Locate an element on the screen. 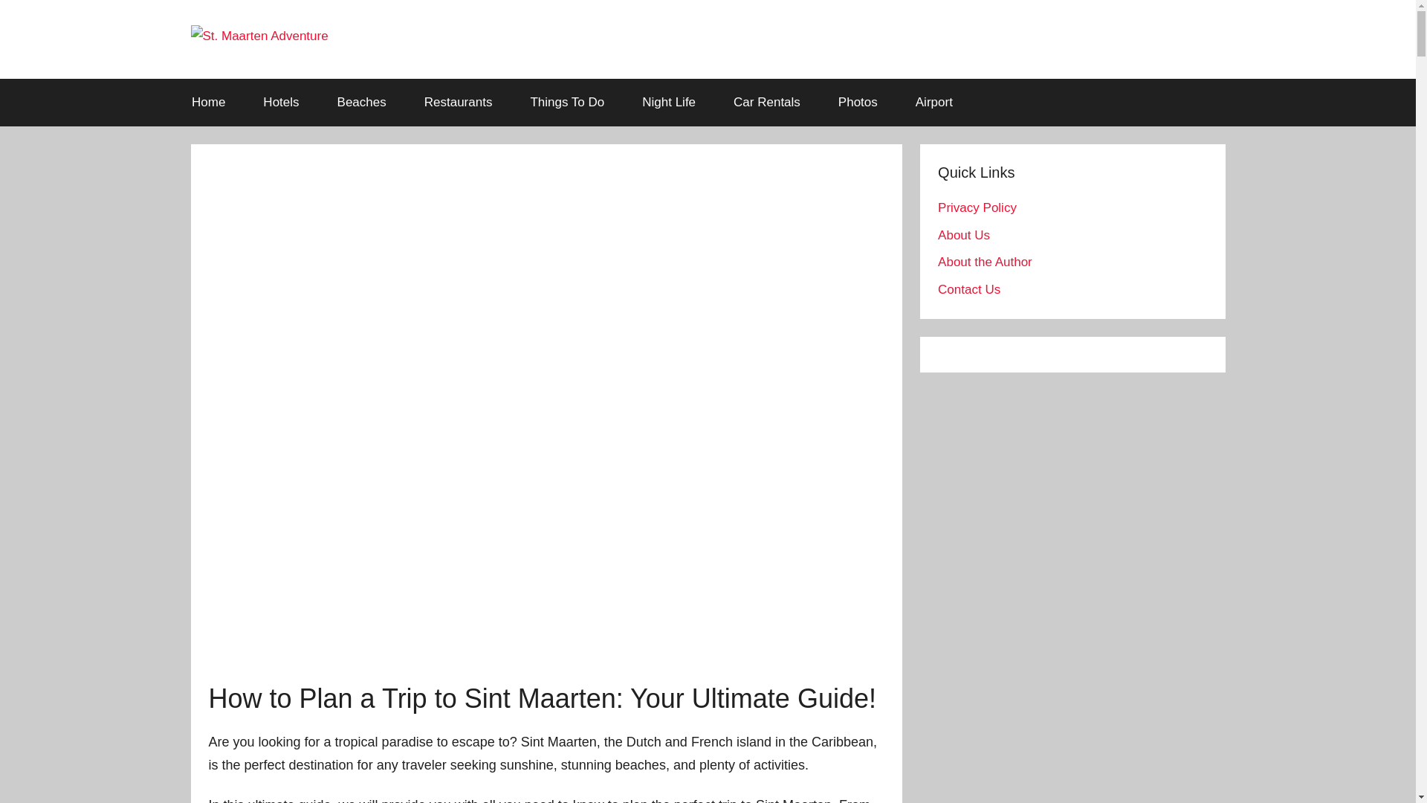 The width and height of the screenshot is (1427, 803). Home is located at coordinates (208, 102).